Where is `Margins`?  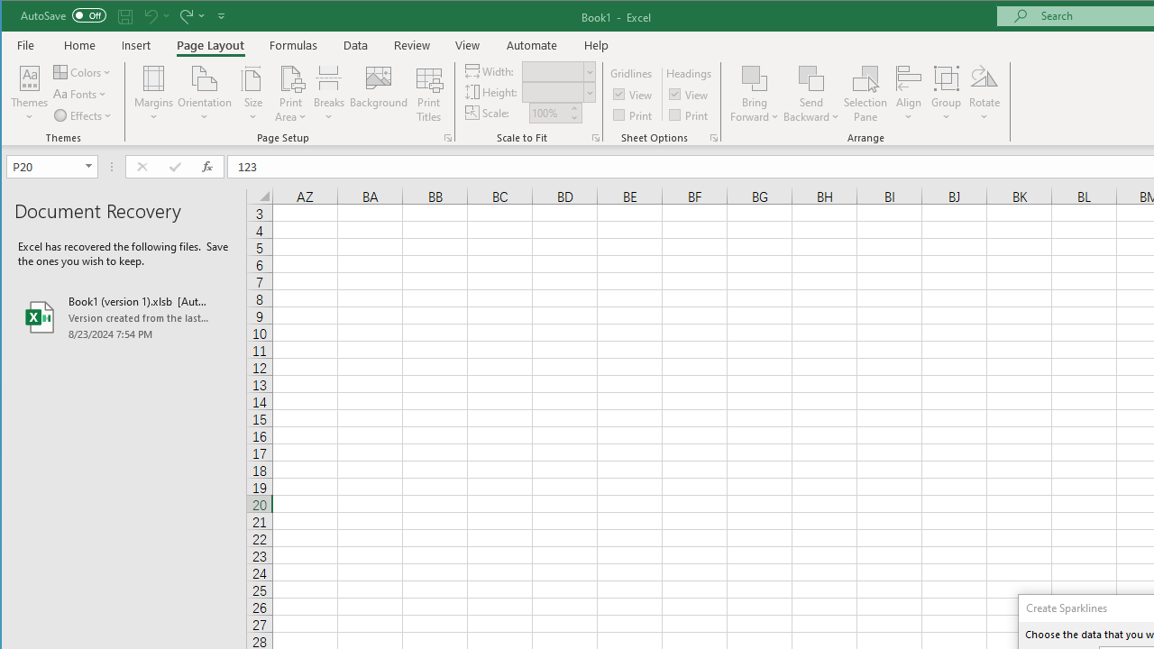
Margins is located at coordinates (153, 94).